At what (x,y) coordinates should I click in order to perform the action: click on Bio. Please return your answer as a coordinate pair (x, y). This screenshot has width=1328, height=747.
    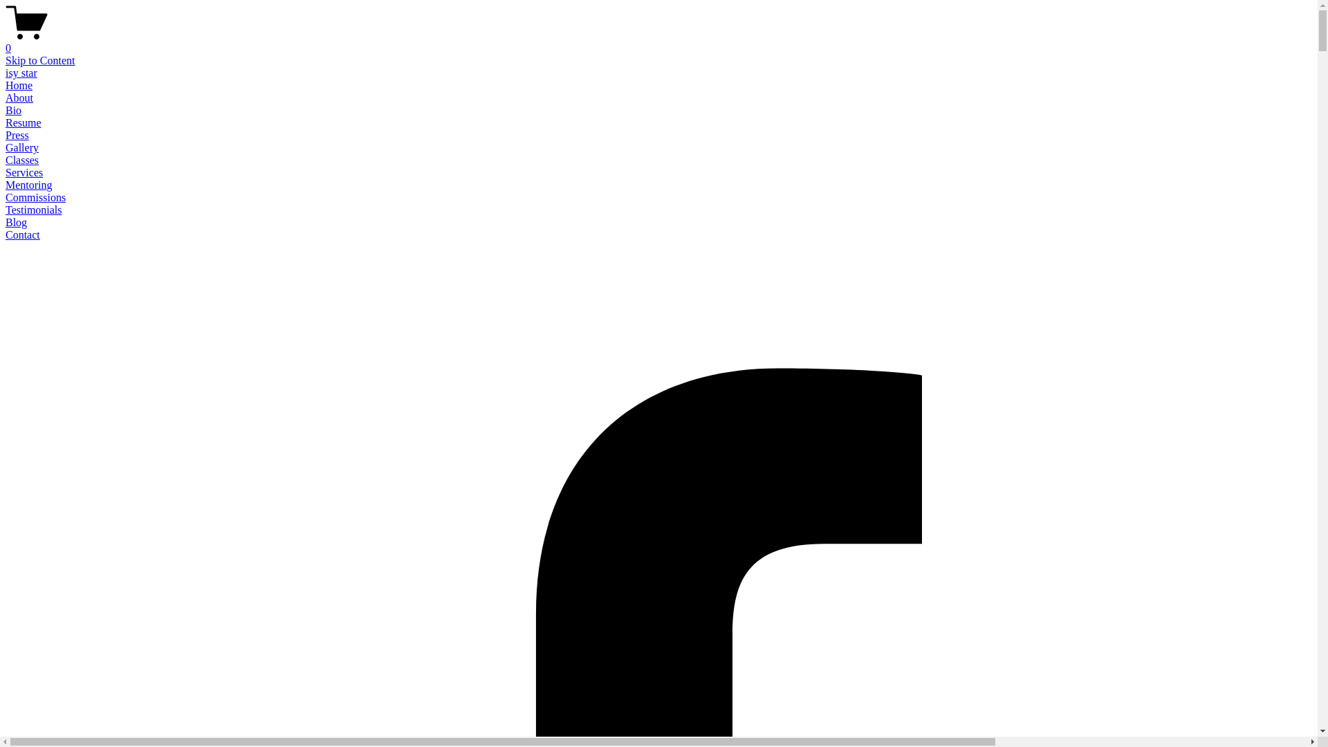
    Looking at the image, I should click on (14, 111).